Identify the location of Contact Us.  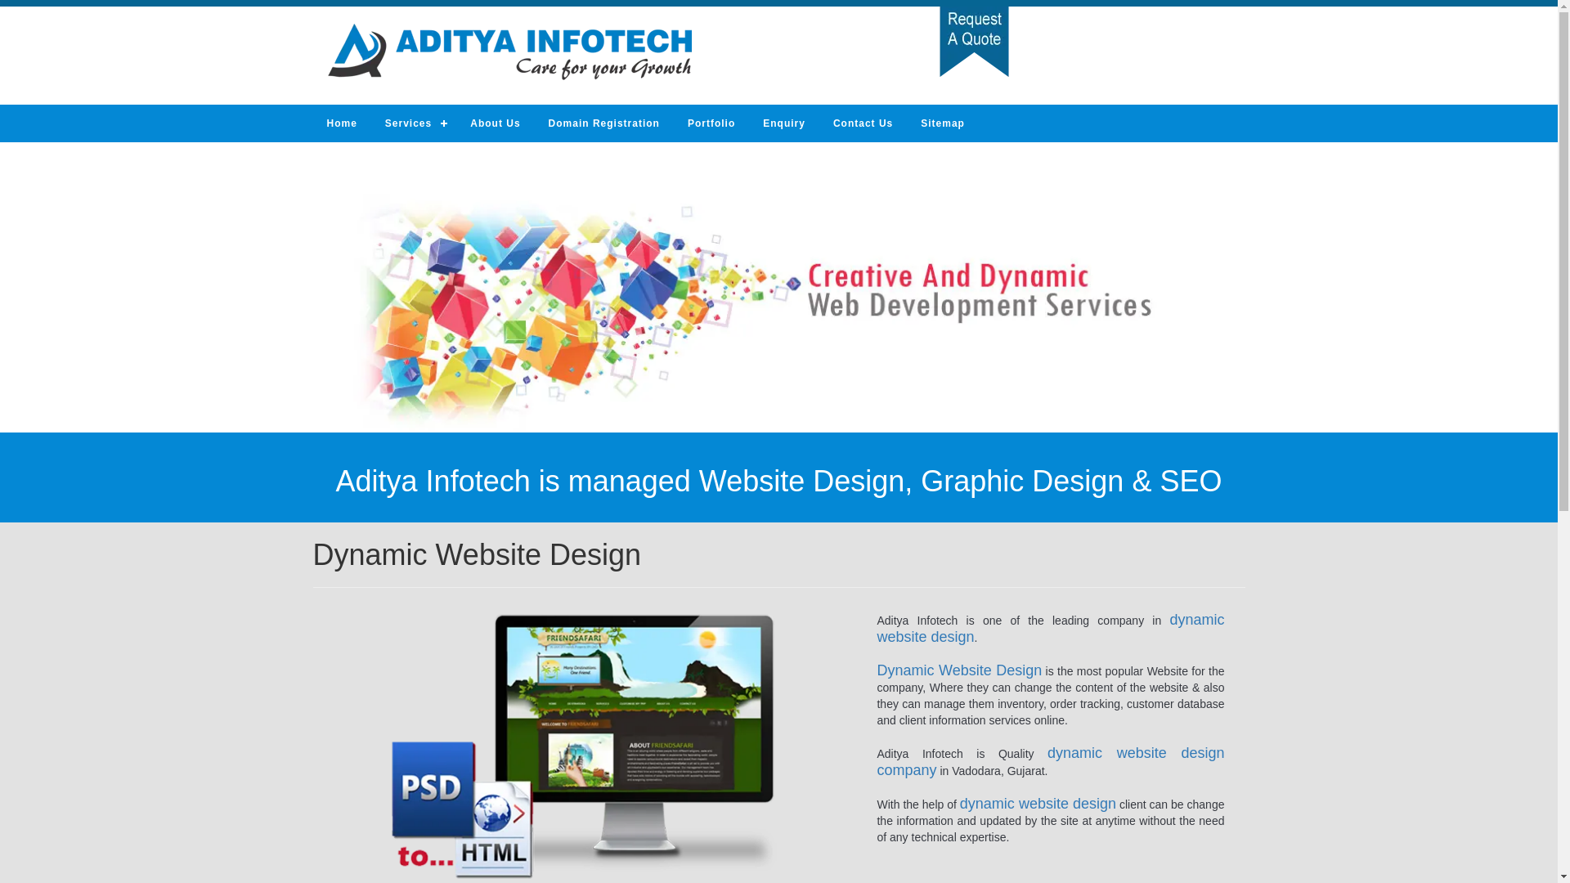
(863, 123).